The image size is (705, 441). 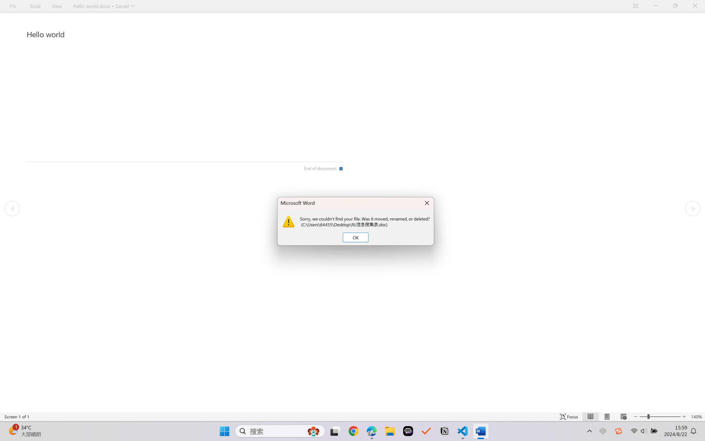 What do you see at coordinates (13, 431) in the screenshot?
I see `AutomationID: BadgeAnchorLargeTicker` at bounding box center [13, 431].